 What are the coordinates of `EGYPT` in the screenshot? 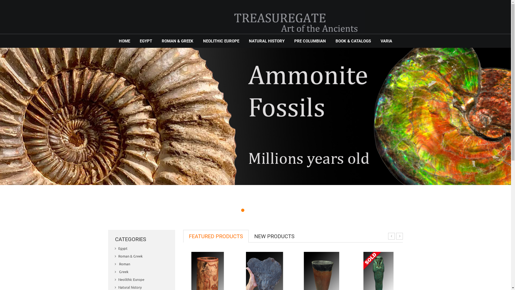 It's located at (146, 41).